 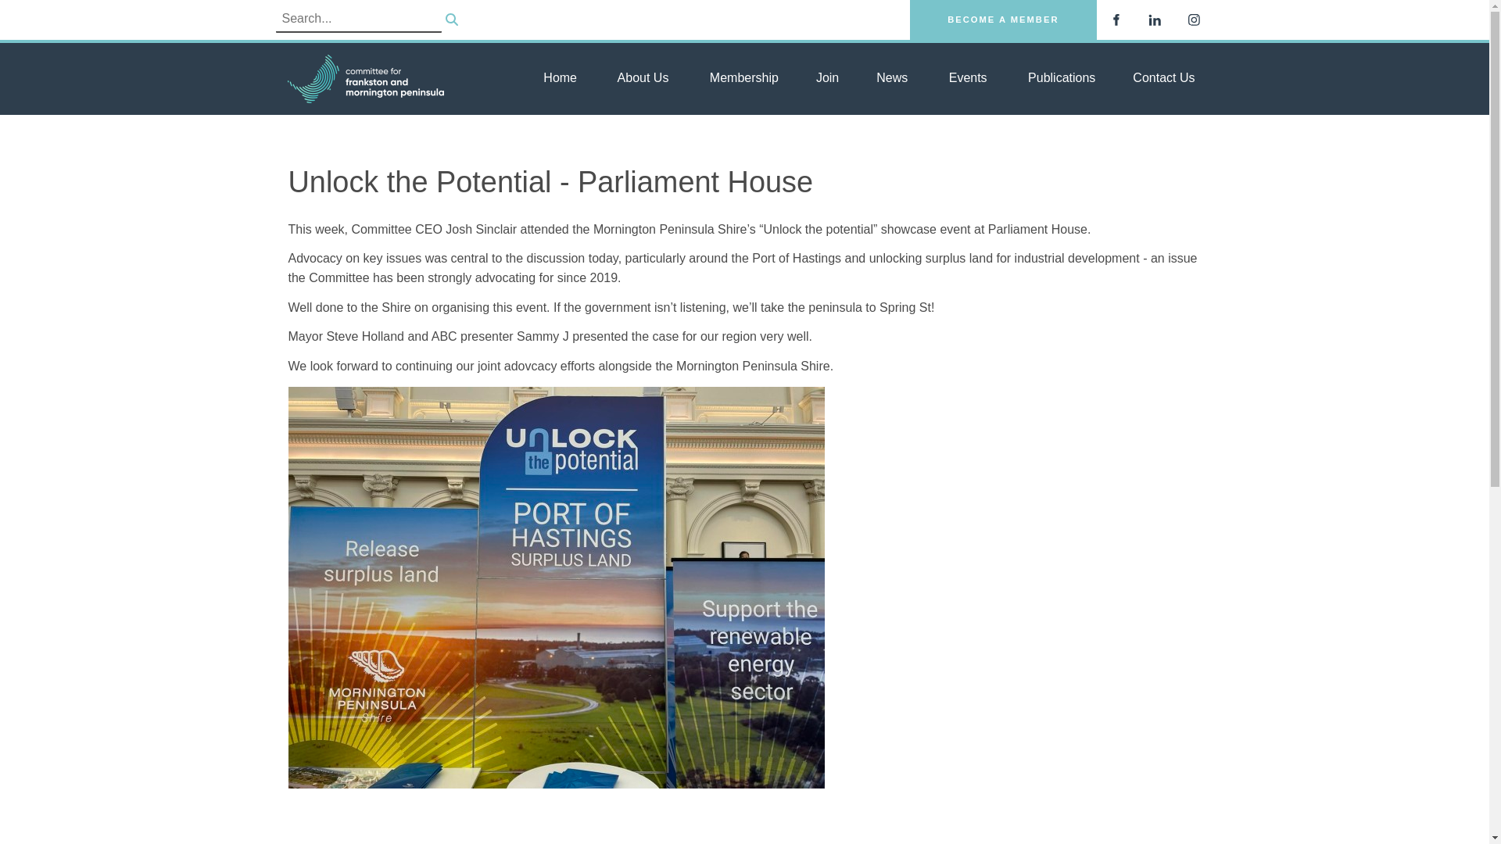 What do you see at coordinates (1115, 19) in the screenshot?
I see `Facebook` at bounding box center [1115, 19].